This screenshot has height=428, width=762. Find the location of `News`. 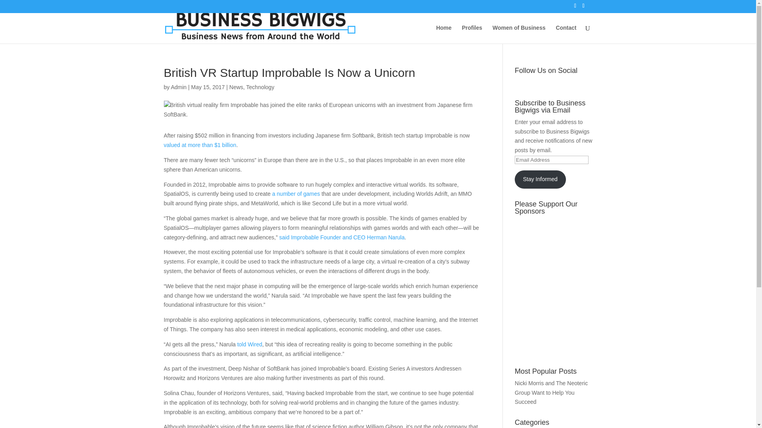

News is located at coordinates (236, 87).